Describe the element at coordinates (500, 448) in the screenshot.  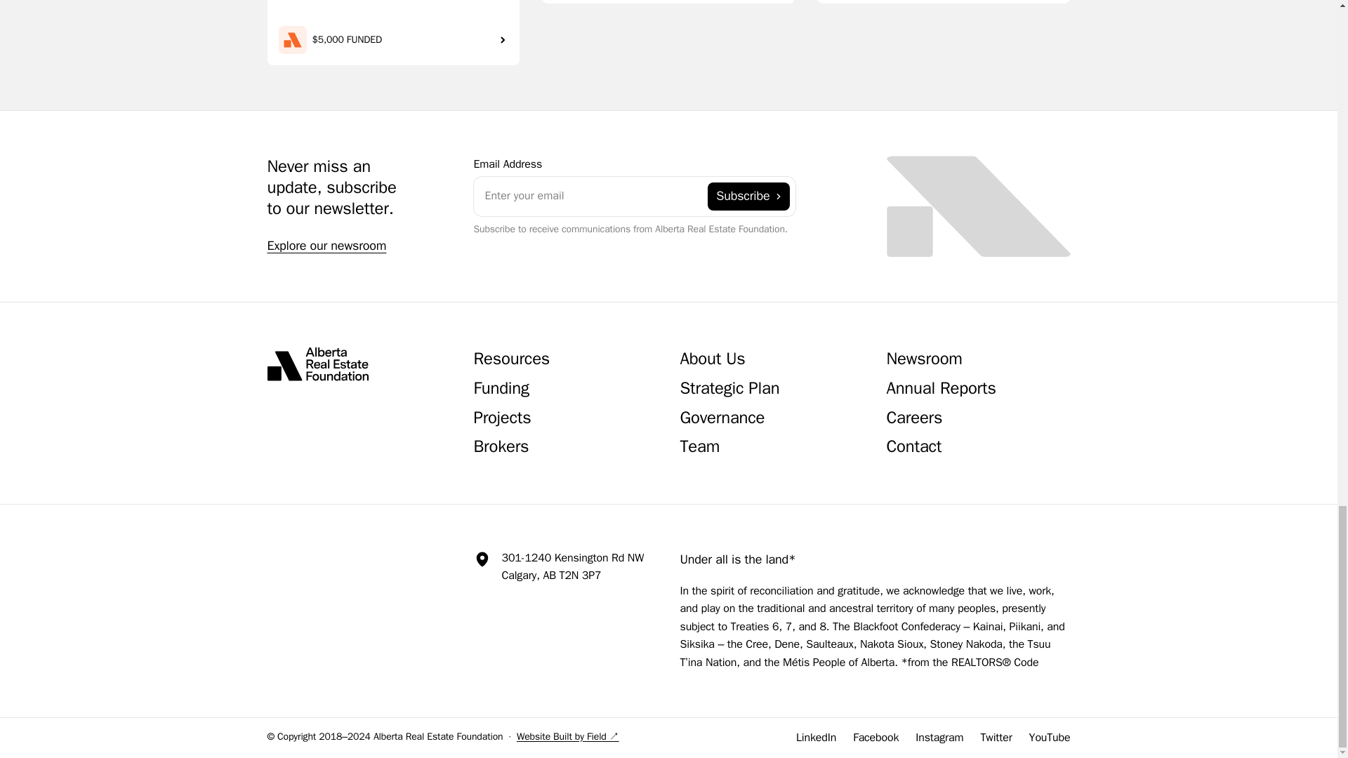
I see `Brokers` at that location.